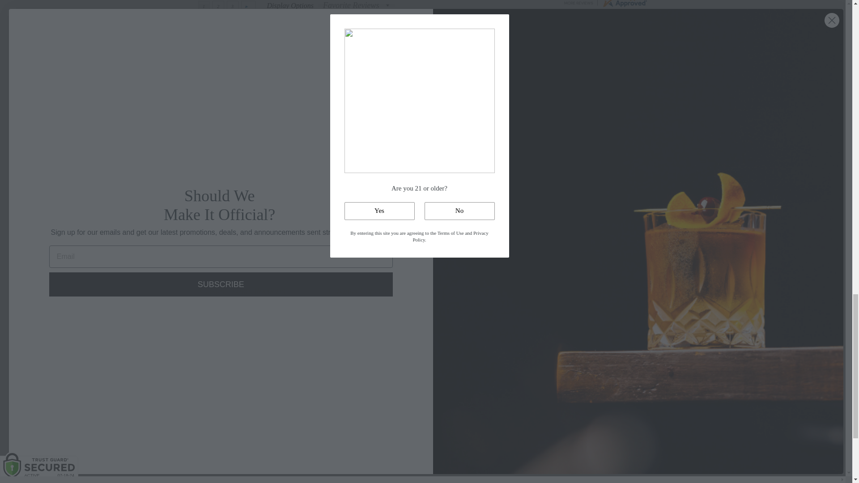 The height and width of the screenshot is (483, 859). Describe the element at coordinates (217, 7) in the screenshot. I see `2` at that location.